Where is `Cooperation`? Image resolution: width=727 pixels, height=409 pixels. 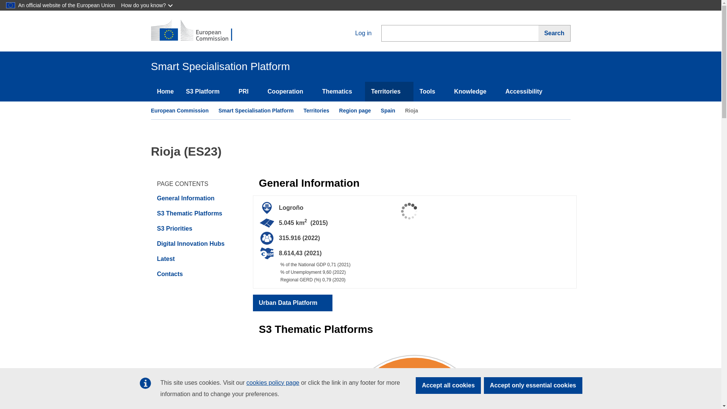
Cooperation is located at coordinates (289, 92).